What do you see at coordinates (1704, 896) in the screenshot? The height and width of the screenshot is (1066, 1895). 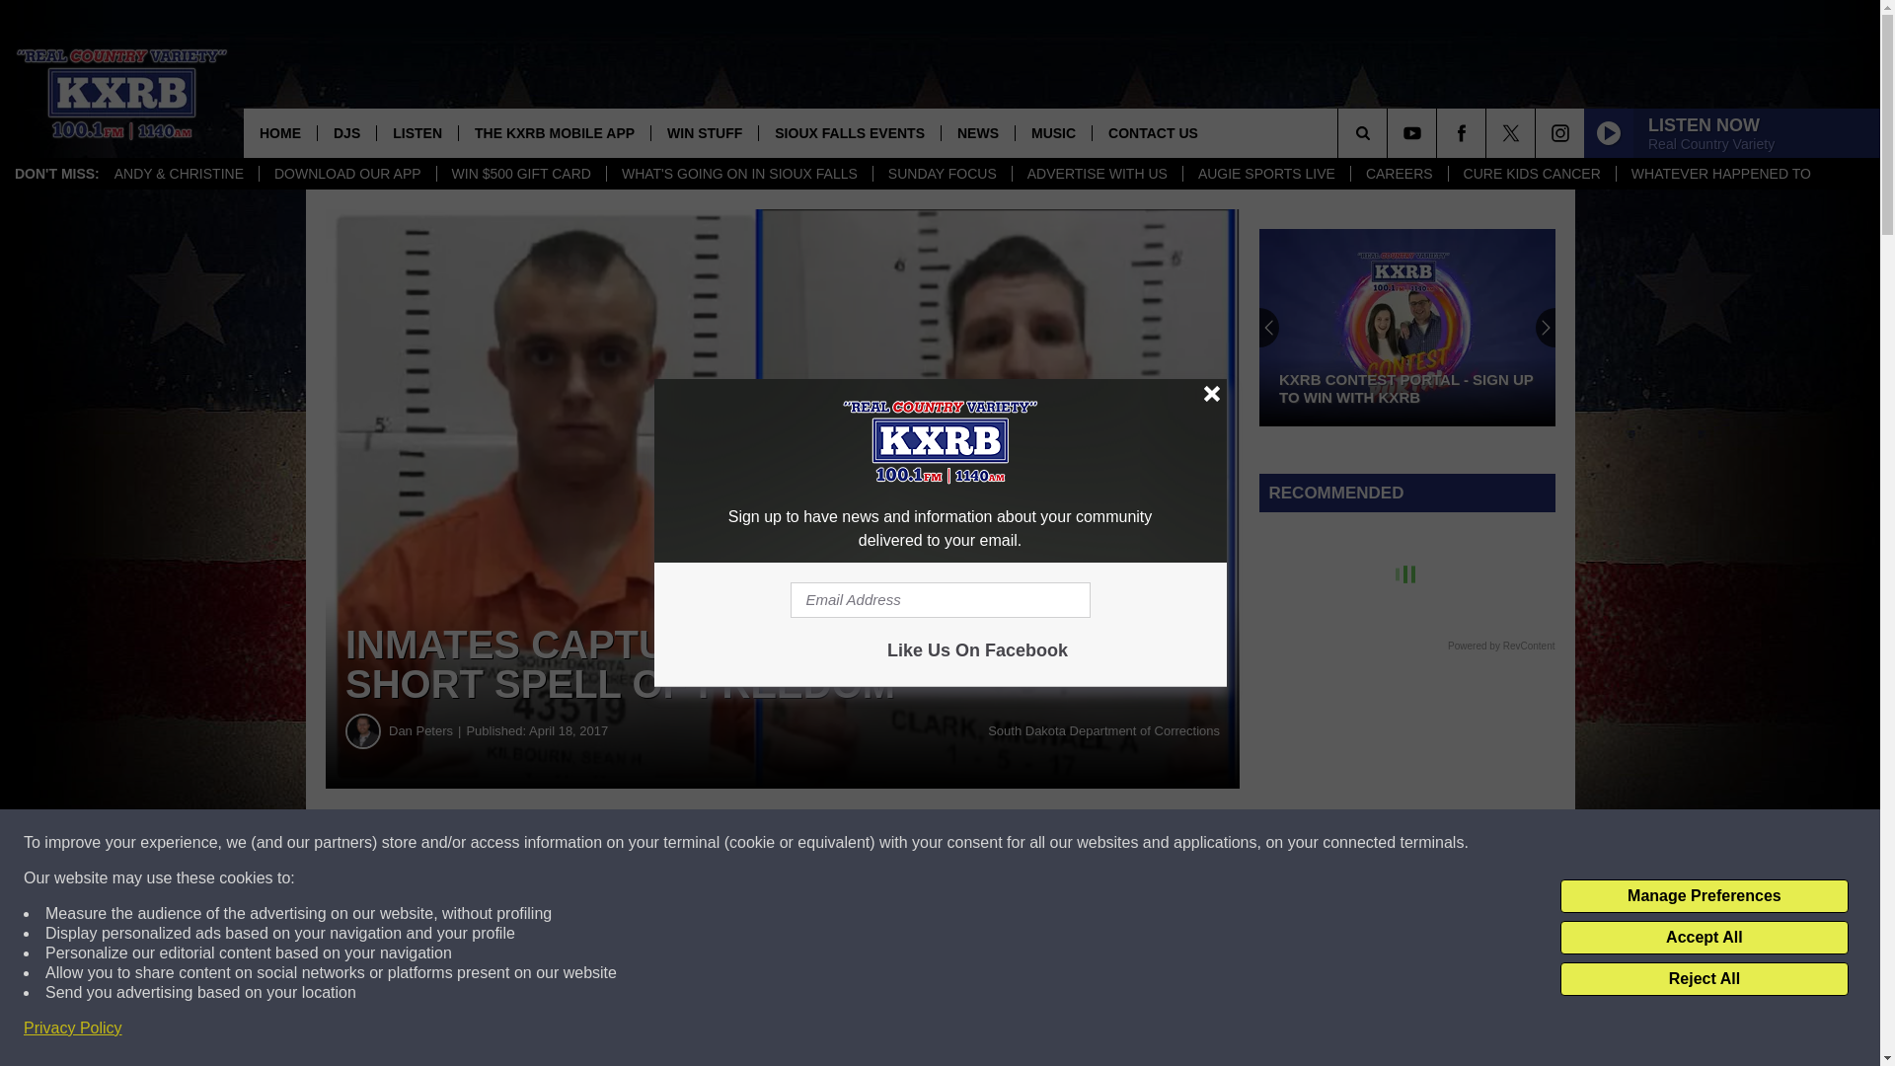 I see `Manage Preferences` at bounding box center [1704, 896].